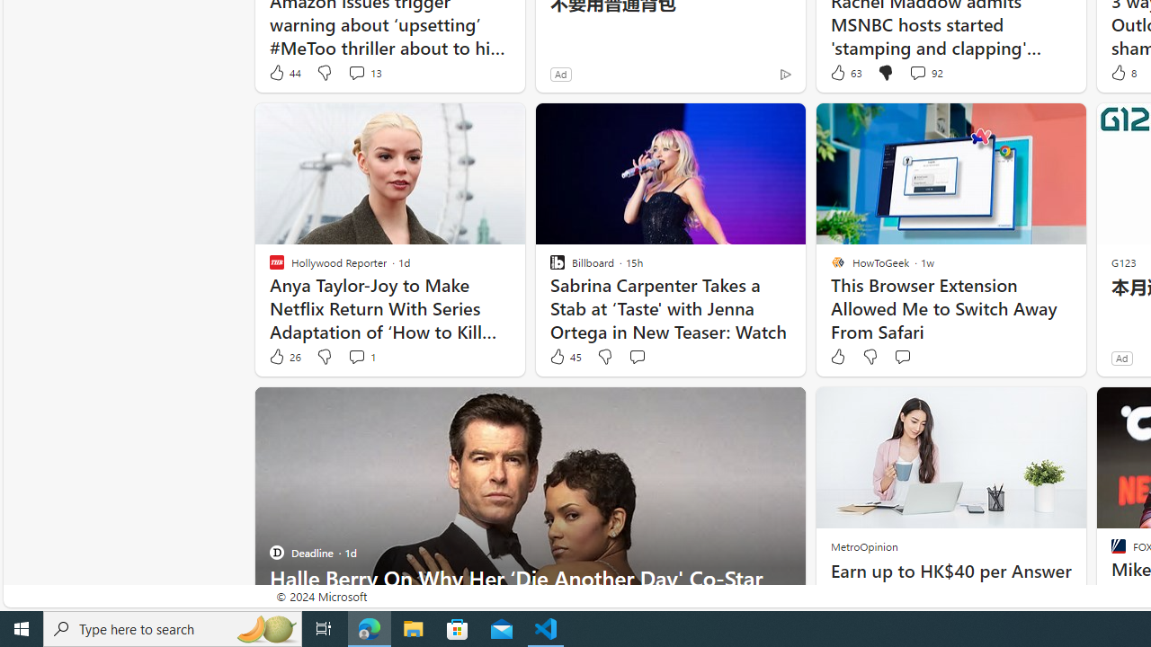  What do you see at coordinates (917, 72) in the screenshot?
I see `View comments 92 Comment` at bounding box center [917, 72].